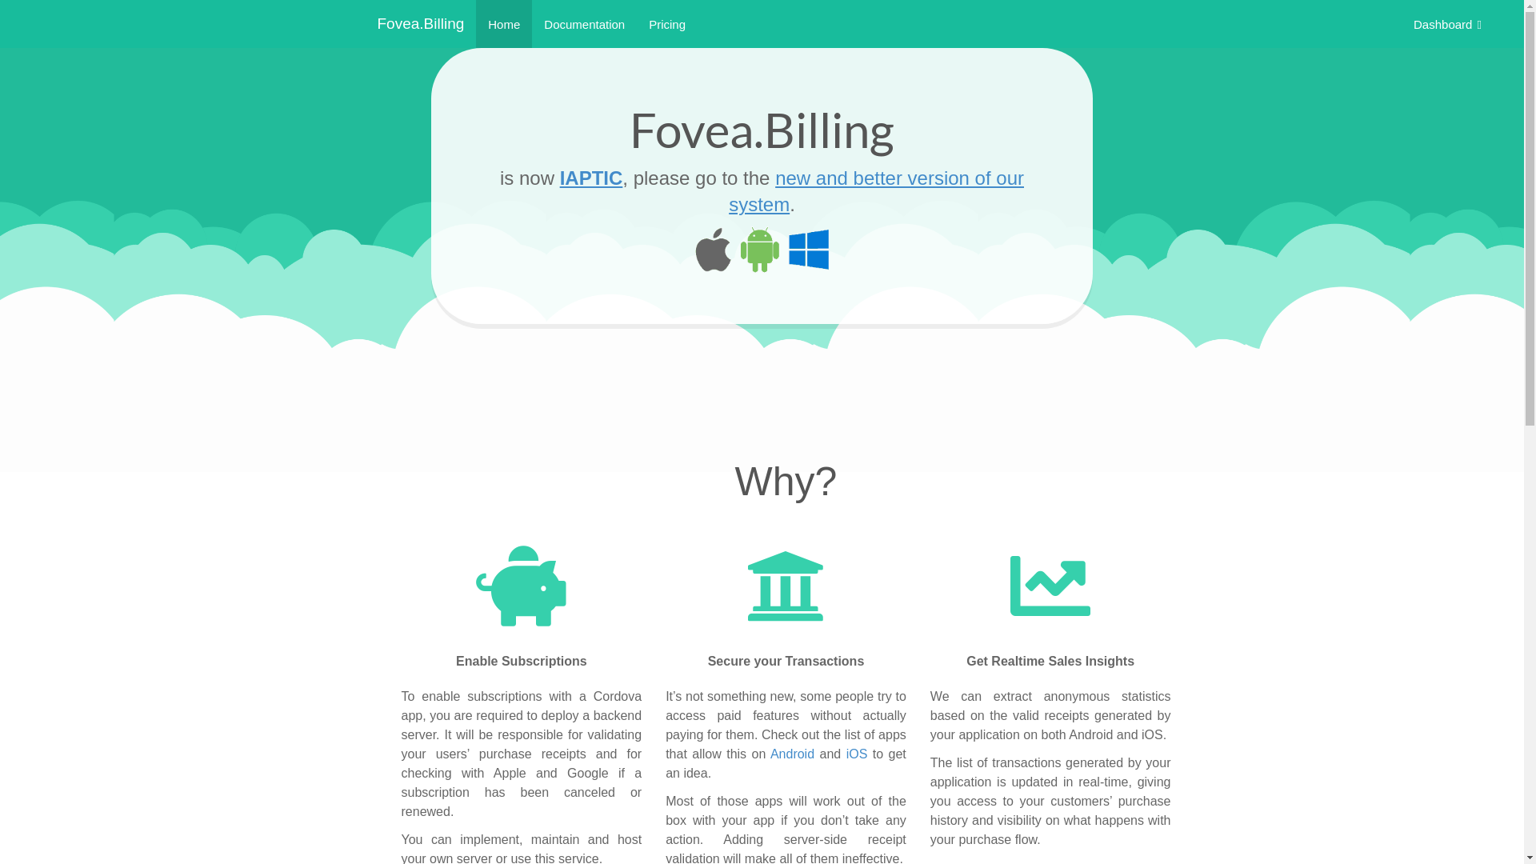  I want to click on Why?, so click(786, 482).